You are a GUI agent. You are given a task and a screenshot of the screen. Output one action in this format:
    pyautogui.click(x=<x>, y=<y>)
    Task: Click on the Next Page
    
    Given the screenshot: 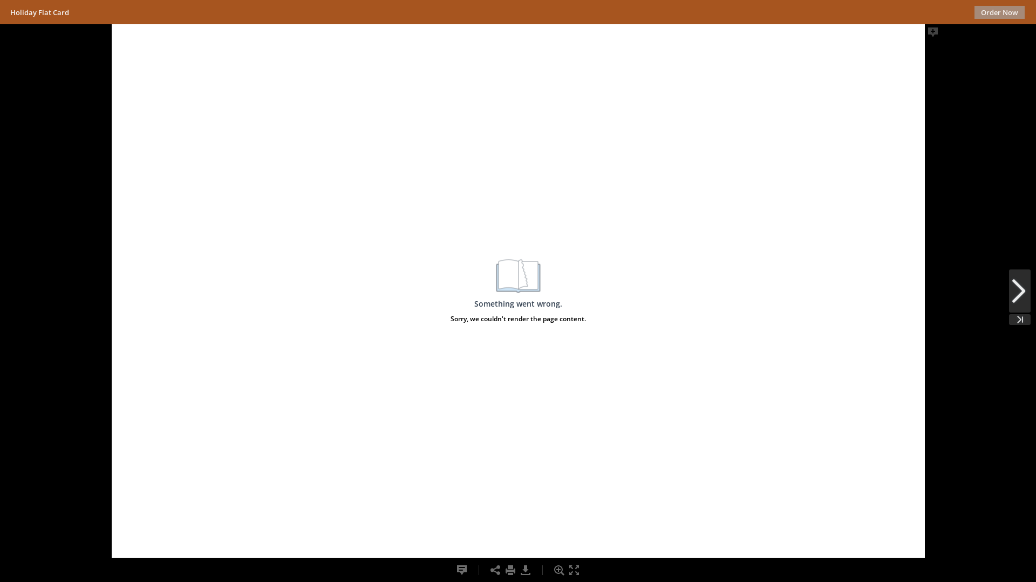 What is the action you would take?
    pyautogui.click(x=1020, y=291)
    